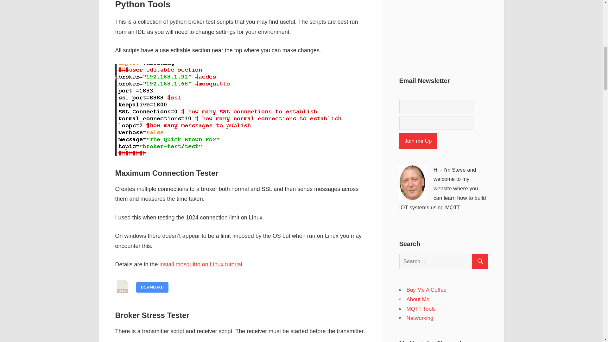 The image size is (608, 342). What do you see at coordinates (446, 261) in the screenshot?
I see `Search for:` at bounding box center [446, 261].